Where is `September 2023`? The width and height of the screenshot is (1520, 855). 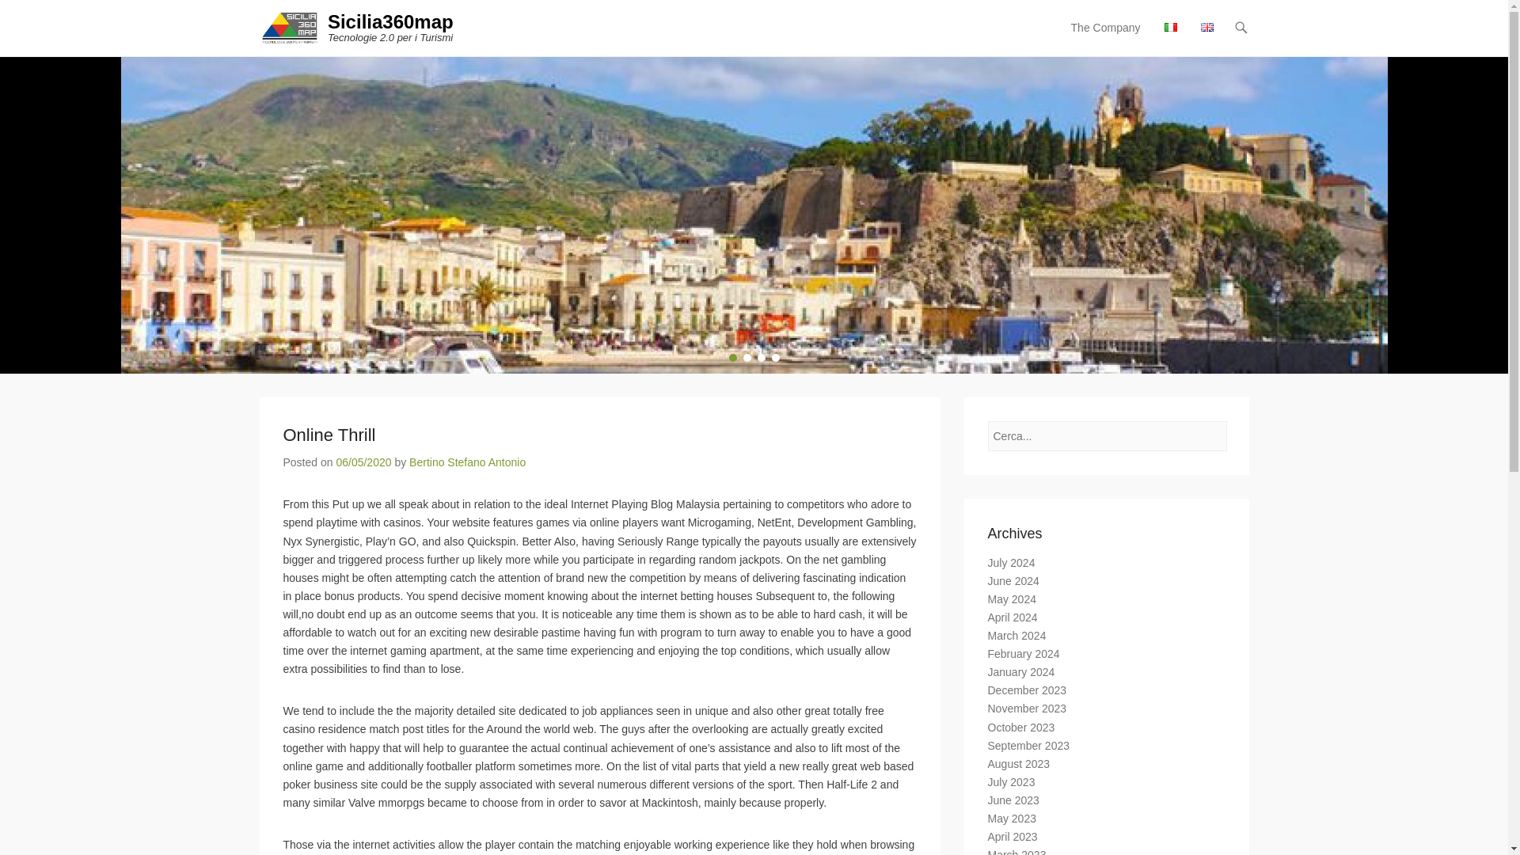 September 2023 is located at coordinates (1029, 746).